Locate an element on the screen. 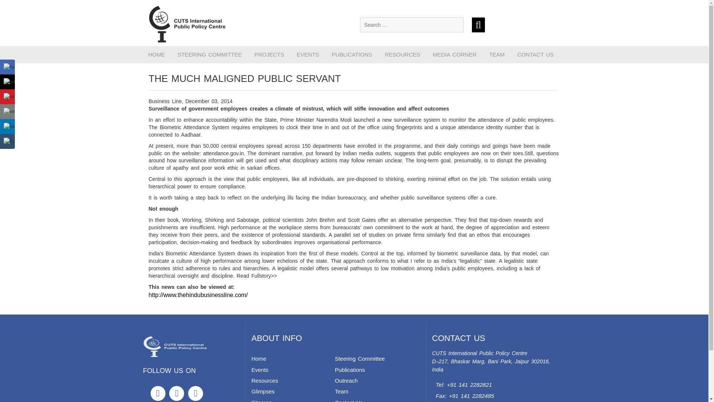 The width and height of the screenshot is (714, 402). Publications is located at coordinates (350, 370).